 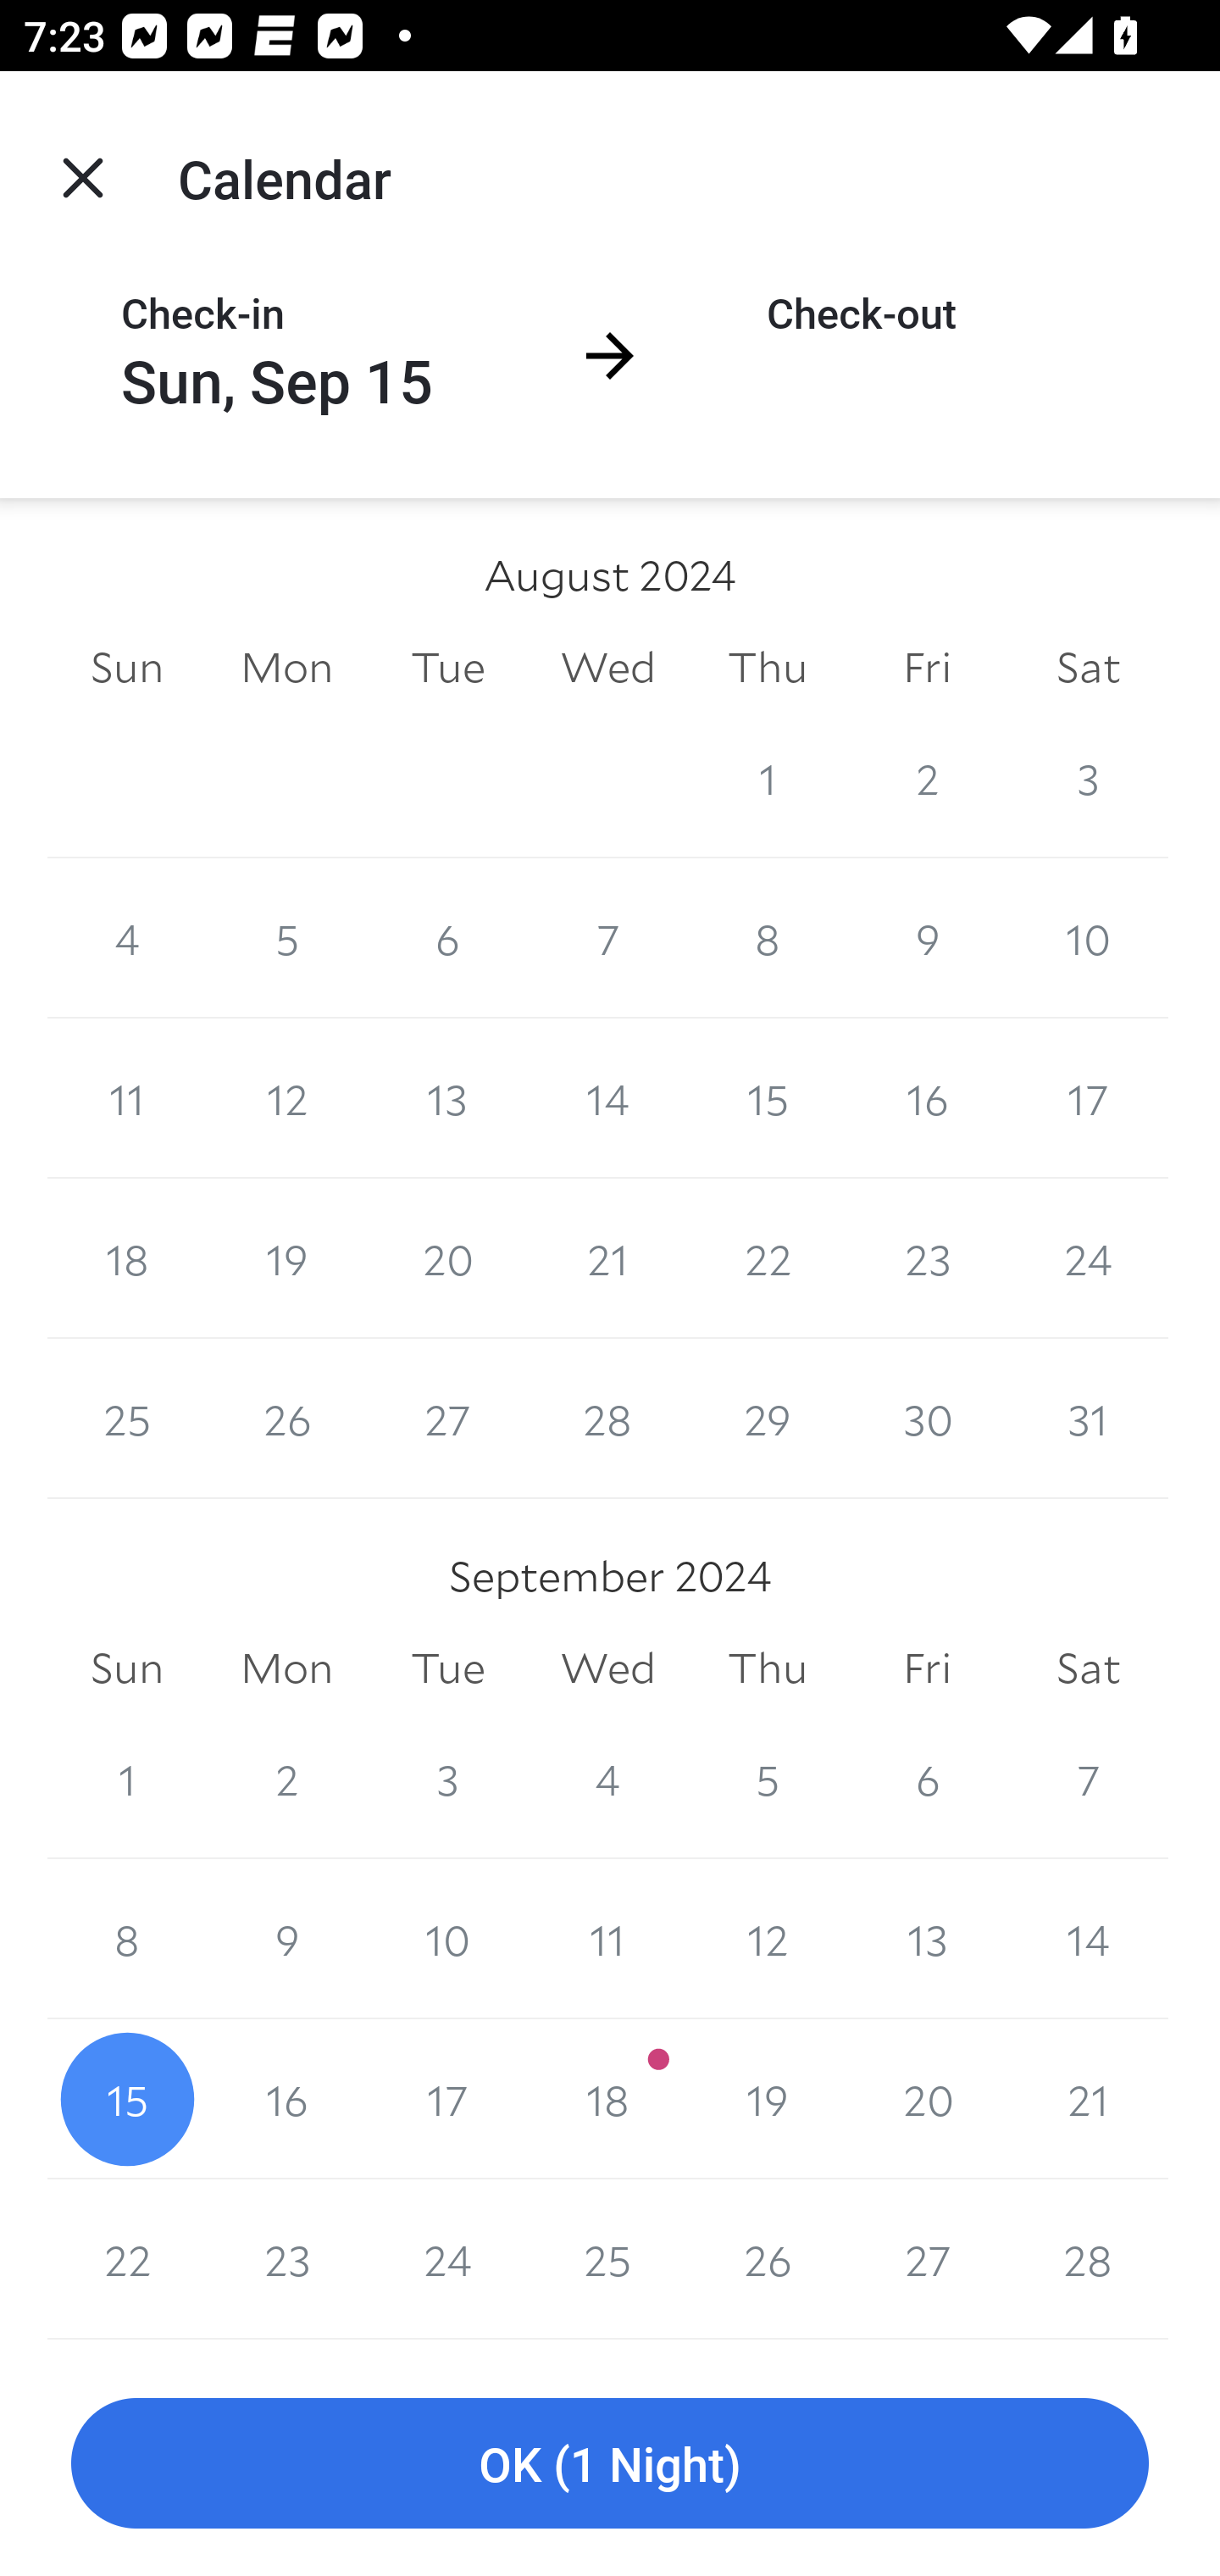 I want to click on Thu, so click(x=768, y=666).